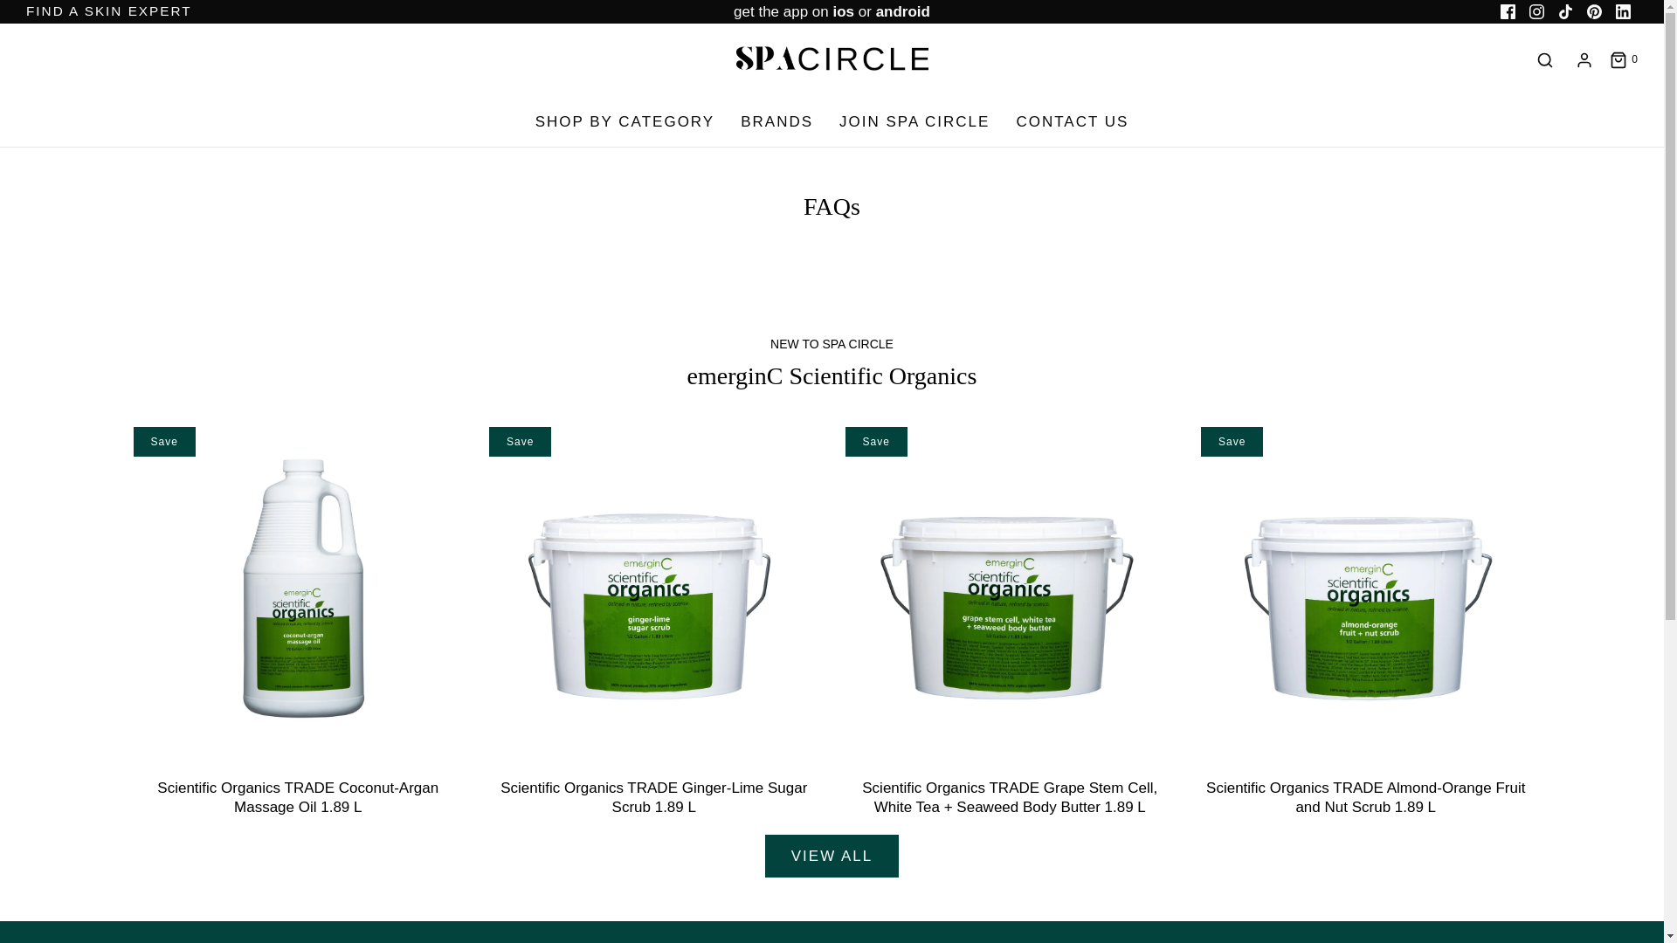 The height and width of the screenshot is (943, 1677). What do you see at coordinates (777, 122) in the screenshot?
I see `BRANDS` at bounding box center [777, 122].